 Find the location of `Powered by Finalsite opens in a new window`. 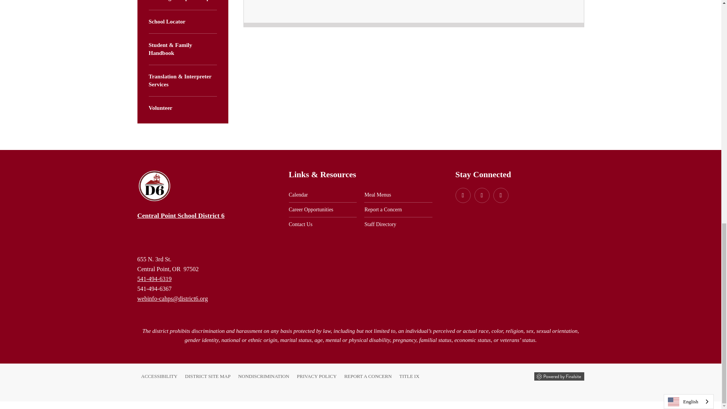

Powered by Finalsite opens in a new window is located at coordinates (559, 376).